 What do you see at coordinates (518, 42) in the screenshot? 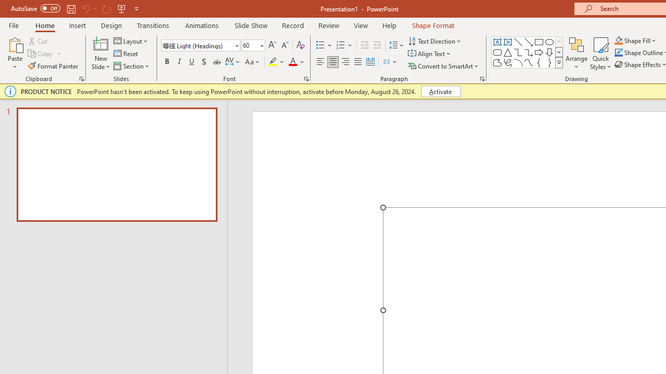
I see `Line` at bounding box center [518, 42].